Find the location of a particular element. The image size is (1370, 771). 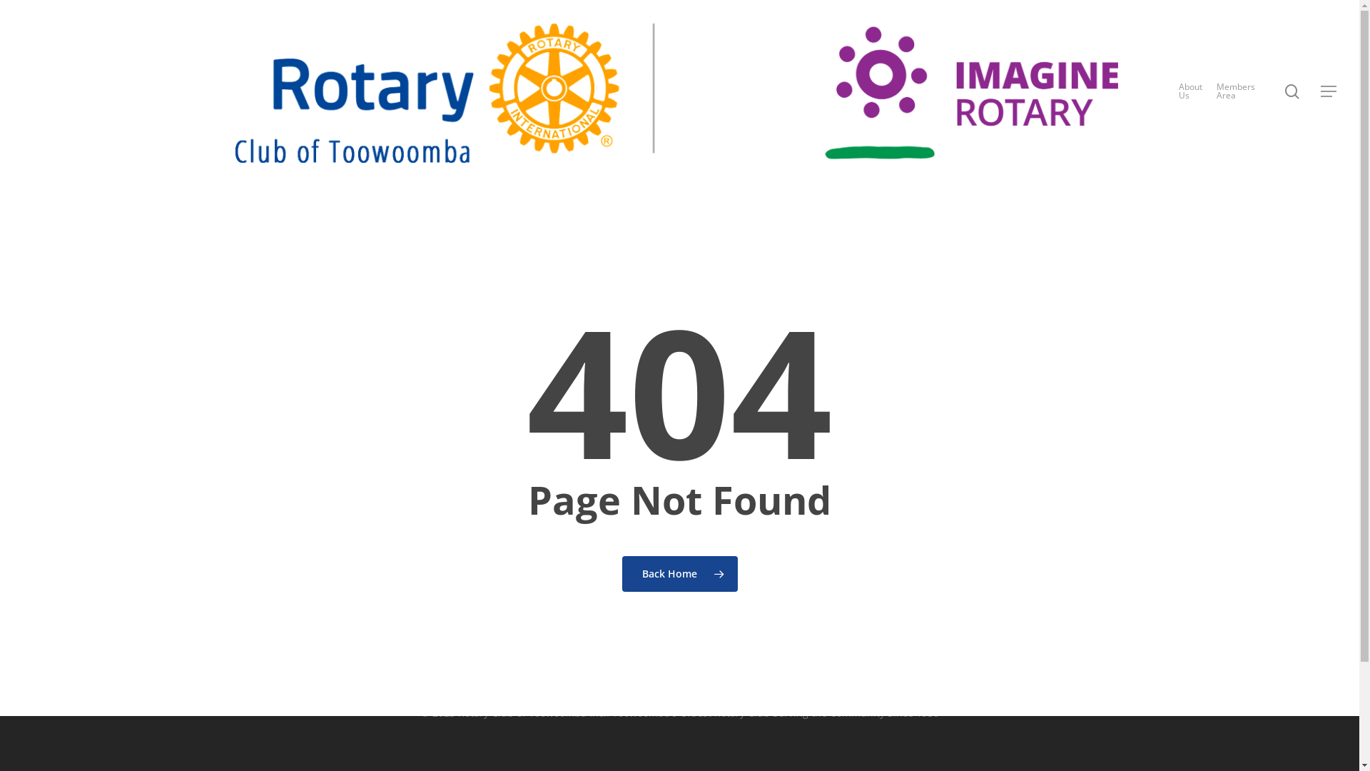

search is located at coordinates (1292, 91).